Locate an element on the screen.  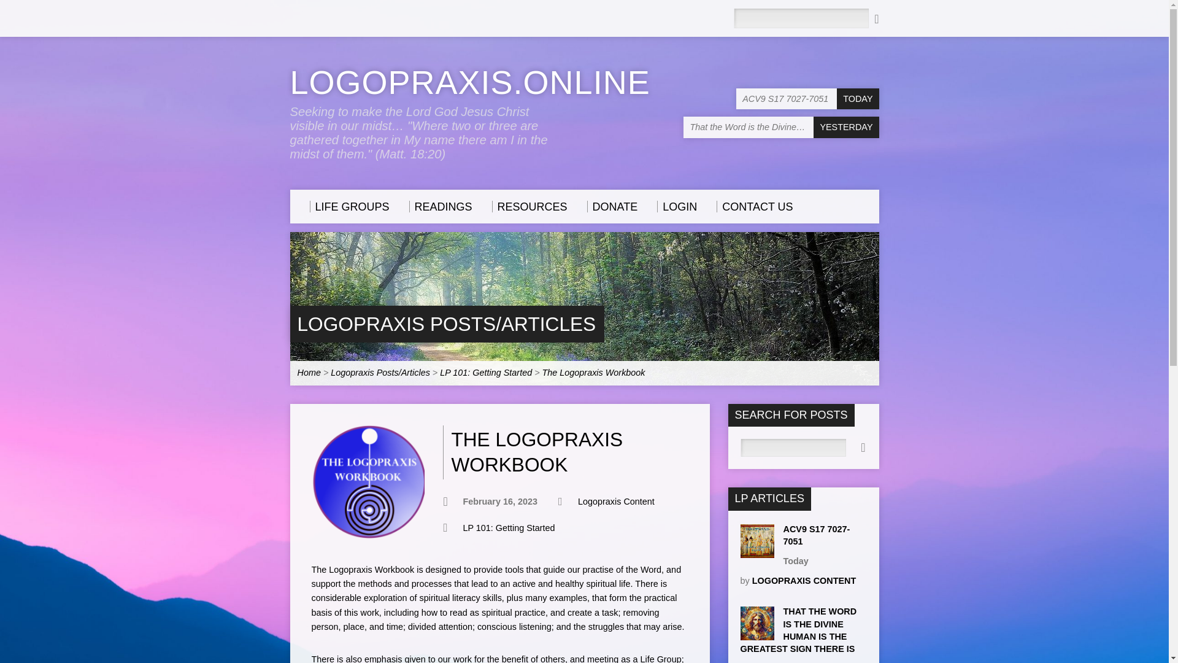
LOGIN is located at coordinates (677, 206).